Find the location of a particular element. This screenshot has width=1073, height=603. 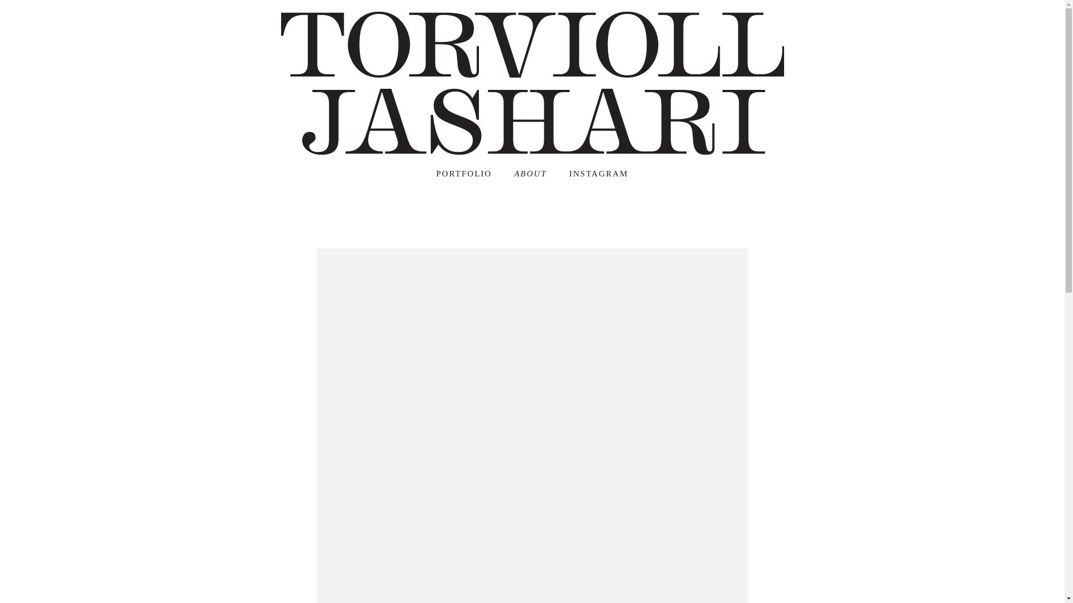

ABOUT is located at coordinates (530, 174).